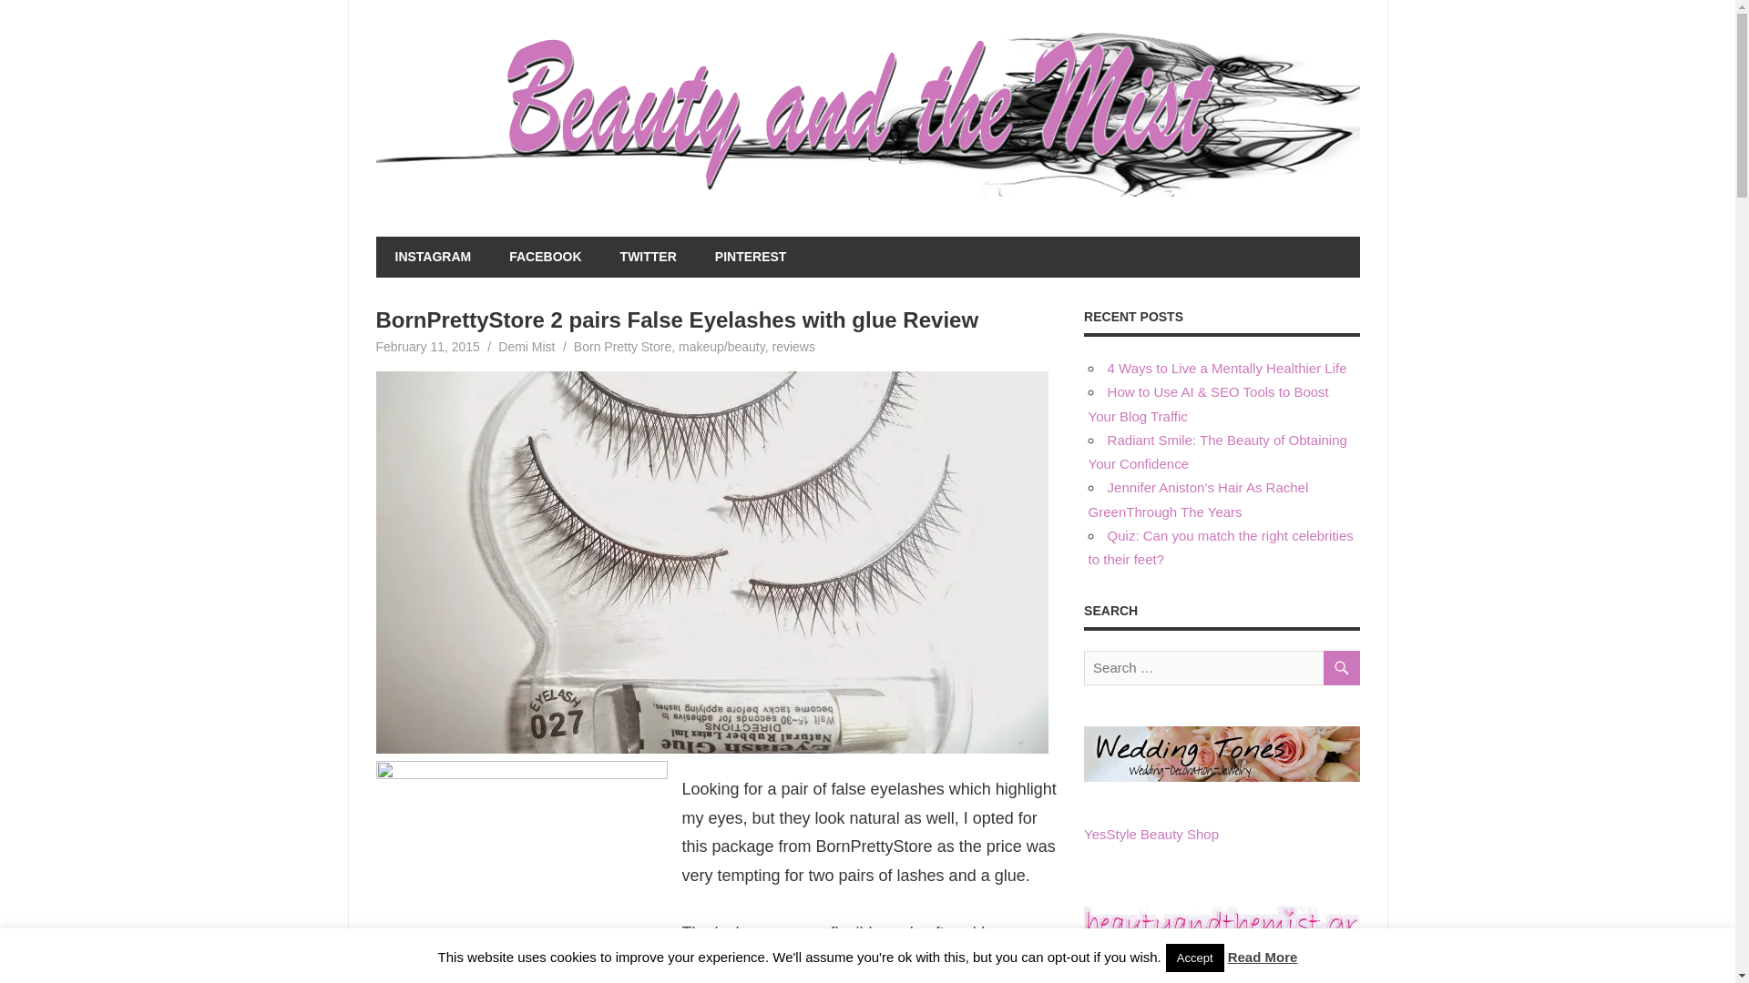 This screenshot has height=983, width=1749. What do you see at coordinates (432, 257) in the screenshot?
I see `INSTAGRAM` at bounding box center [432, 257].